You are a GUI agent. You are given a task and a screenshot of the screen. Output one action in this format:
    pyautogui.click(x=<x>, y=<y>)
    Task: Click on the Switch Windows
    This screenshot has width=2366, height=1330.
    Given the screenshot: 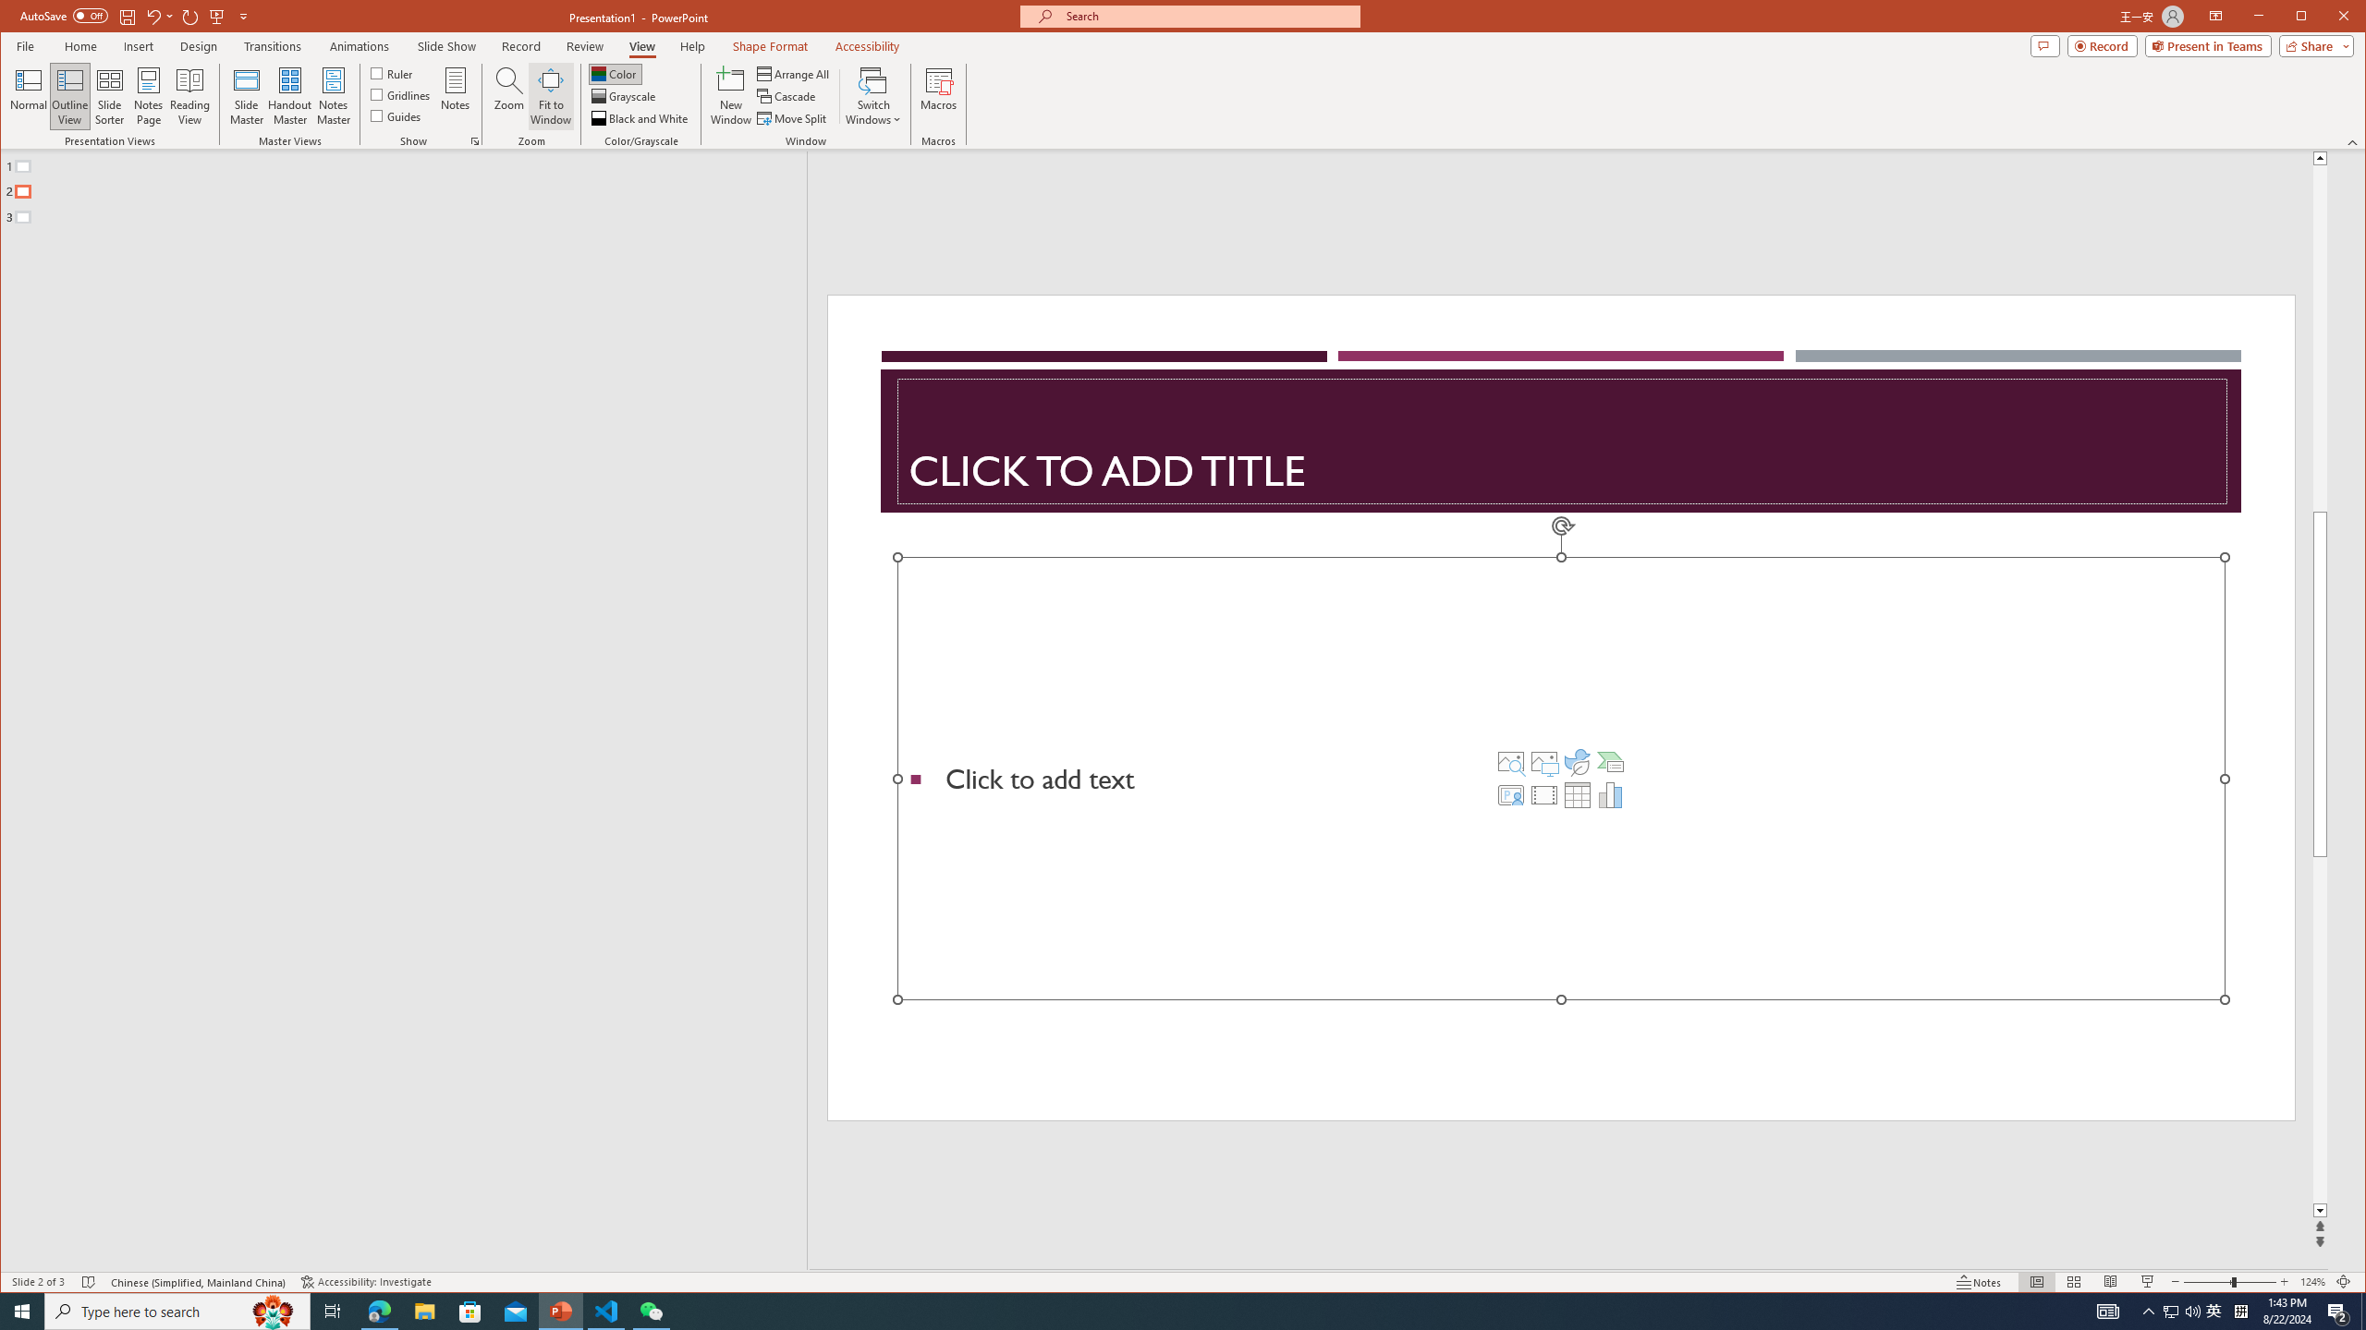 What is the action you would take?
    pyautogui.click(x=873, y=96)
    